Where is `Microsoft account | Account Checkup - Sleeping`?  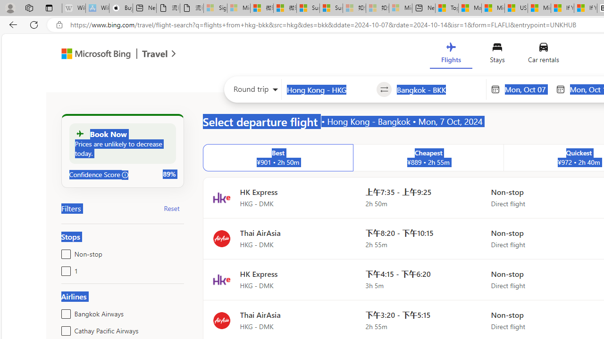 Microsoft account | Account Checkup - Sleeping is located at coordinates (400, 8).